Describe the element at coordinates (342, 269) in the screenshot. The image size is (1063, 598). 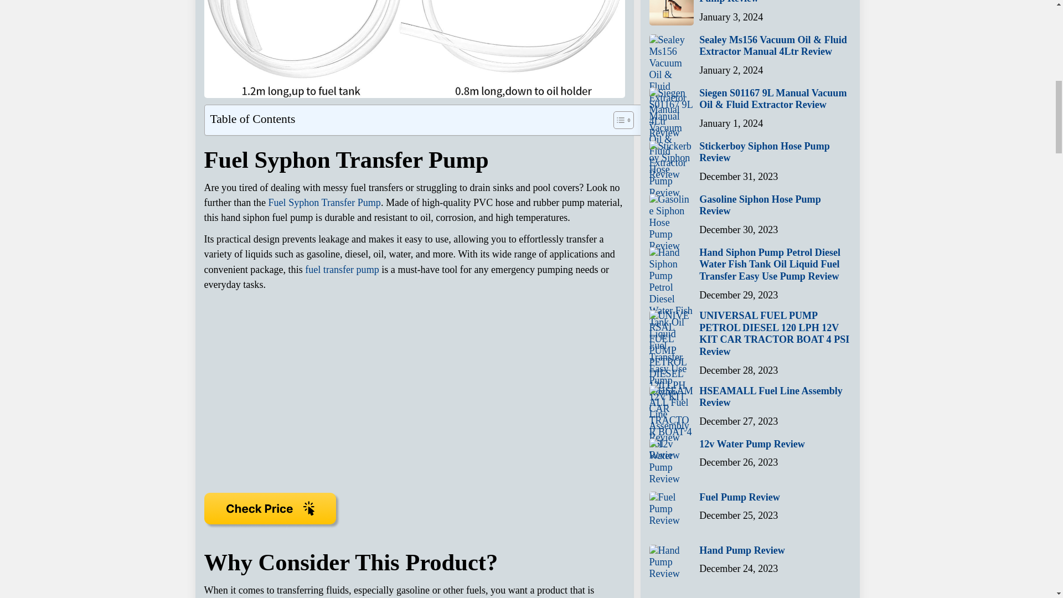
I see `fuel transfer pump` at that location.